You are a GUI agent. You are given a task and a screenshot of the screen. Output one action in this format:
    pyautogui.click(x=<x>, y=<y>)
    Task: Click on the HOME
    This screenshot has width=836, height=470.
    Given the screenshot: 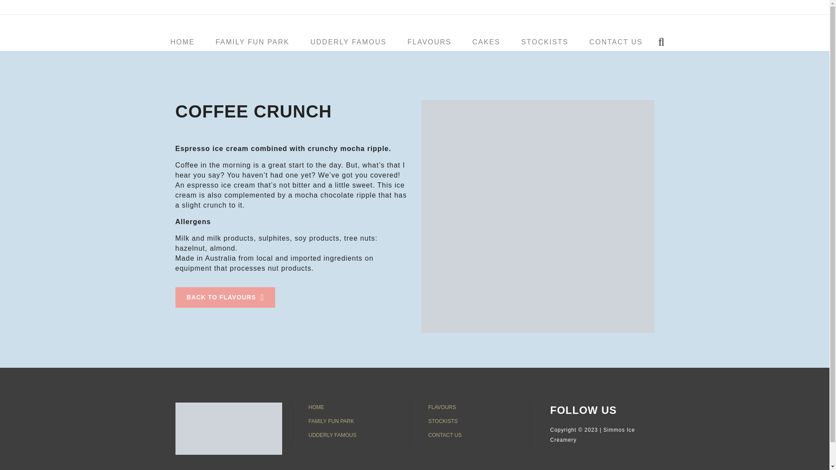 What is the action you would take?
    pyautogui.click(x=354, y=407)
    